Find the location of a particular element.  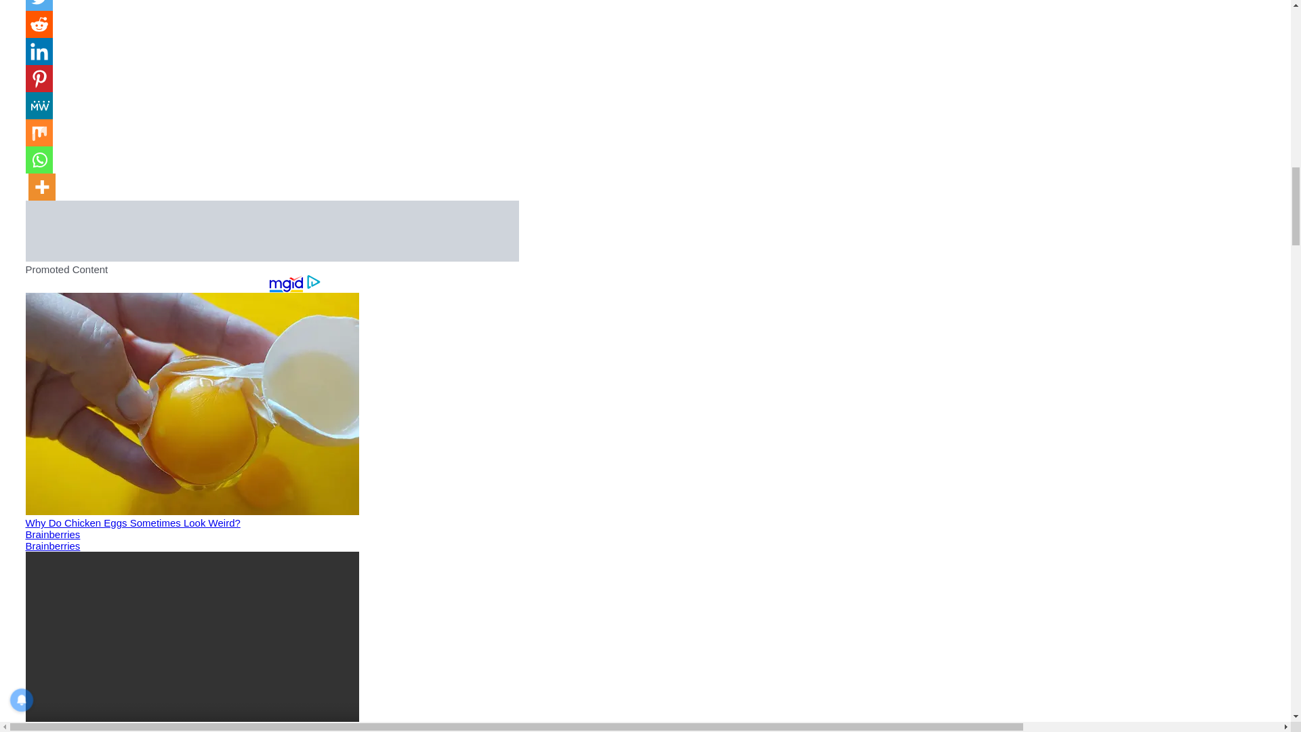

Pinterest is located at coordinates (39, 79).